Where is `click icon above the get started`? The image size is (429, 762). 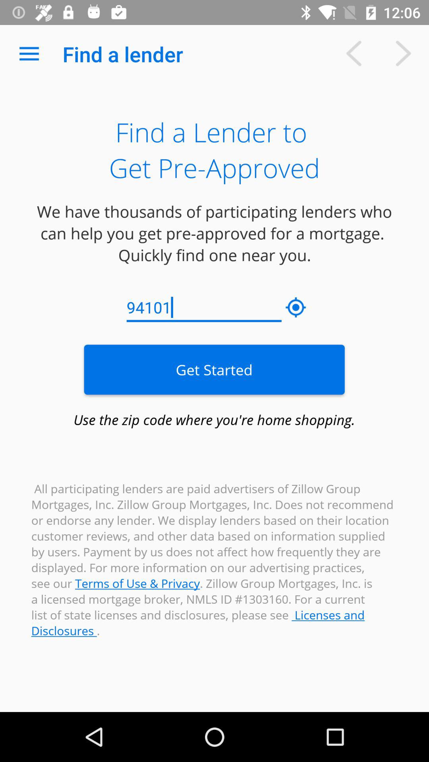
click icon above the get started is located at coordinates (296, 308).